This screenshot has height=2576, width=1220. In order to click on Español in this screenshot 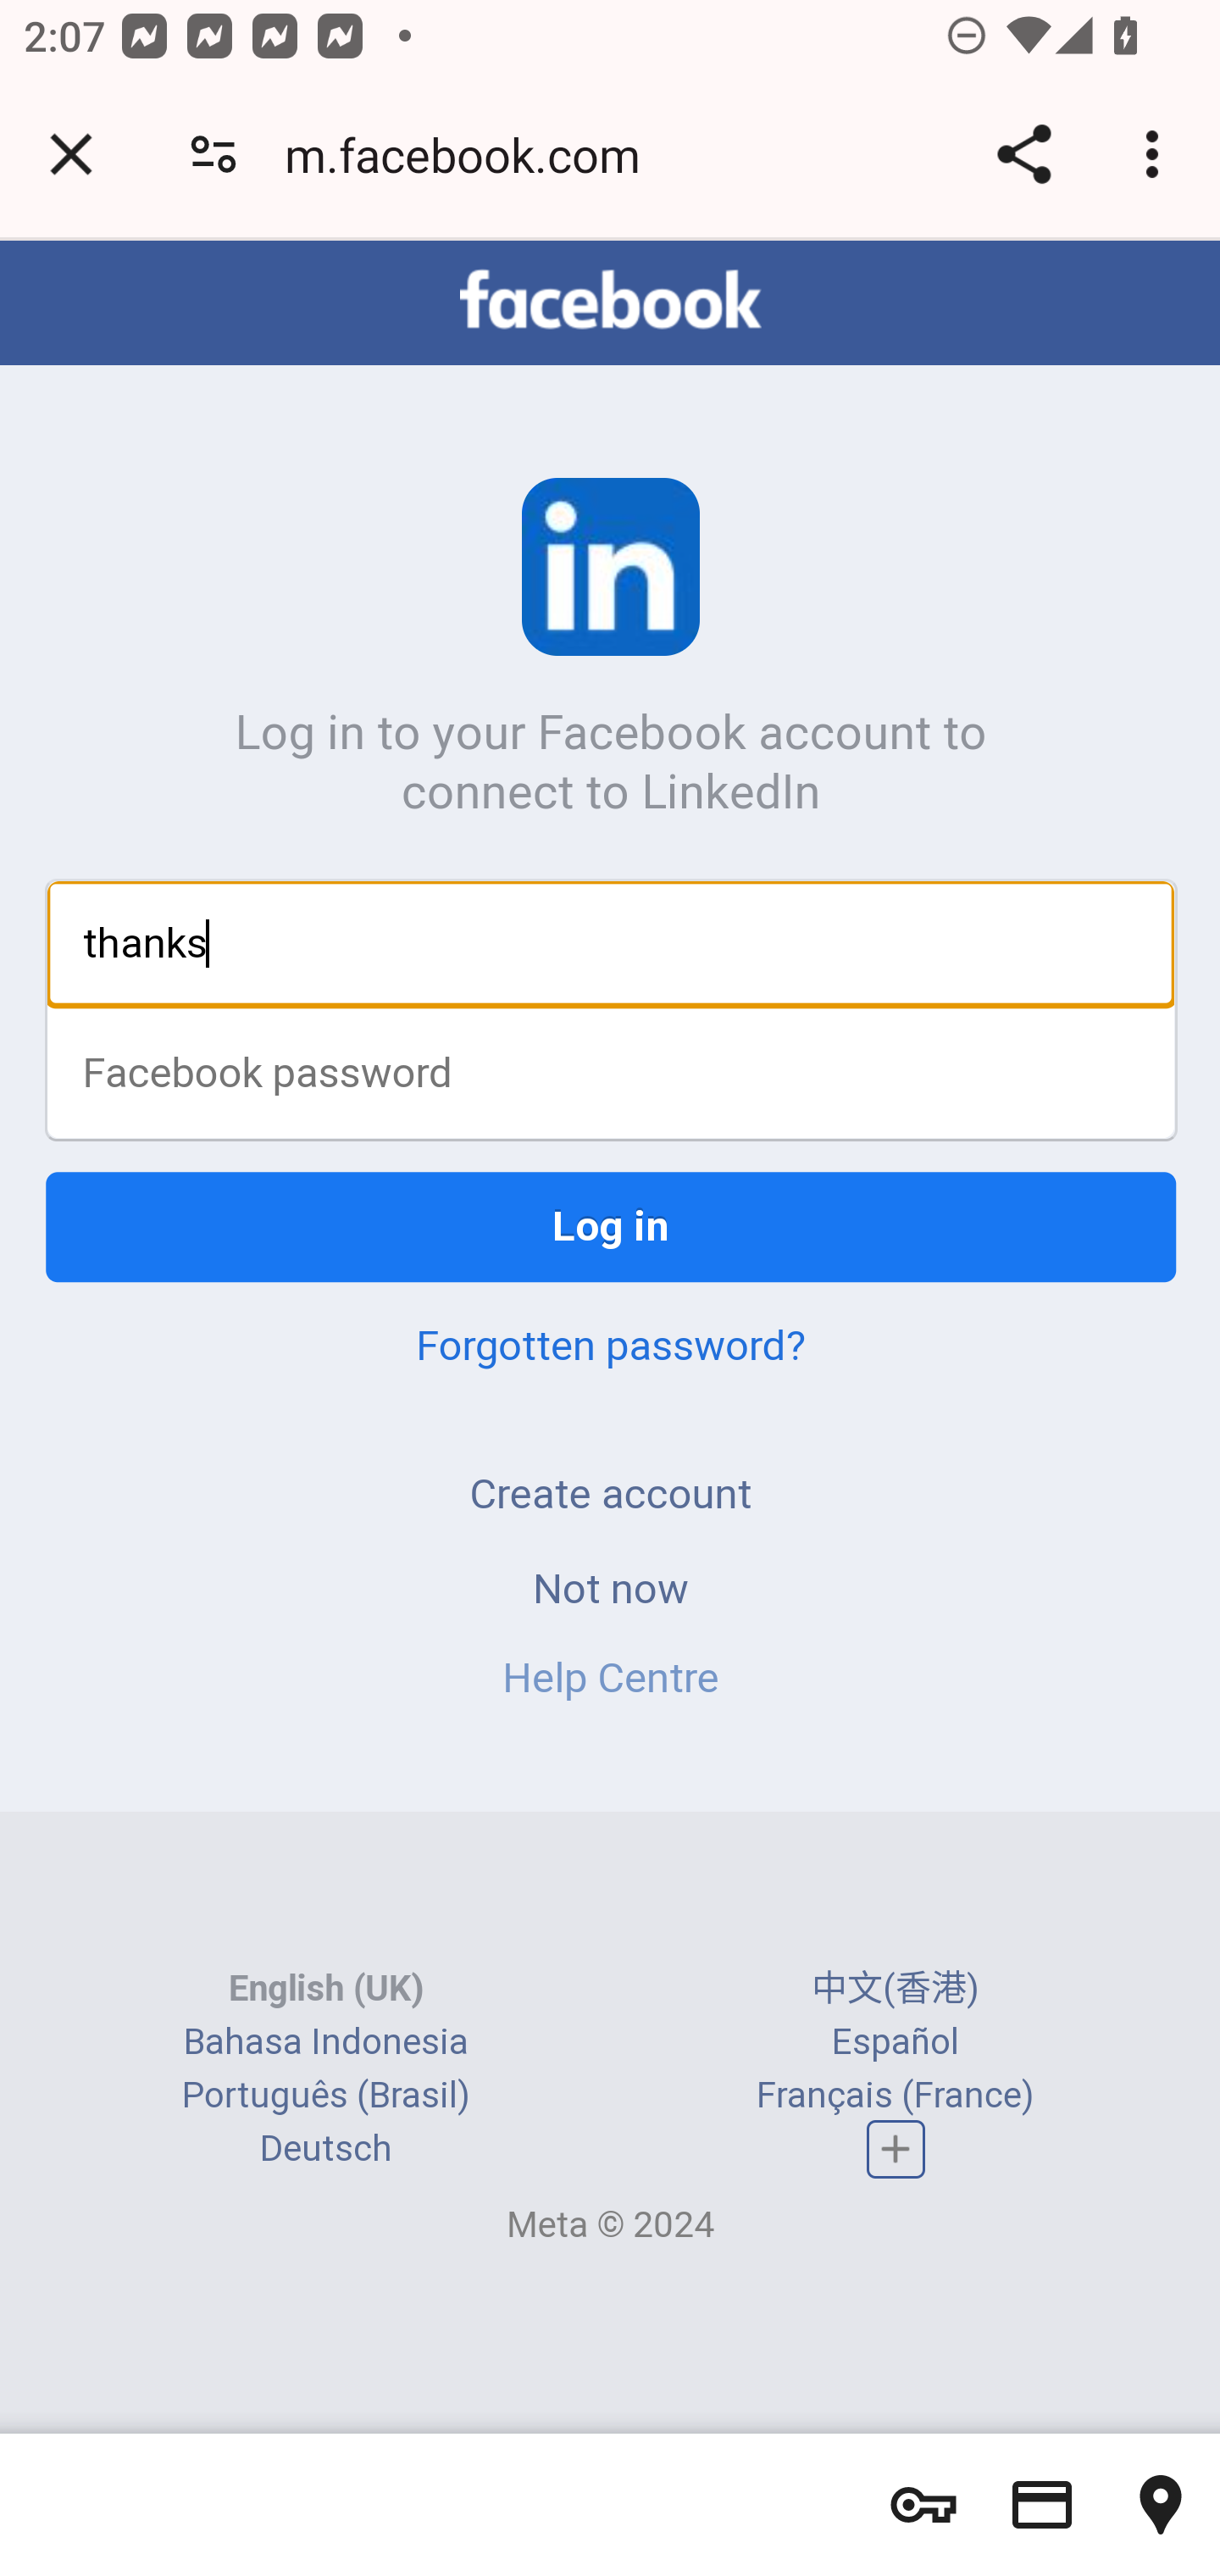, I will do `click(896, 2044)`.